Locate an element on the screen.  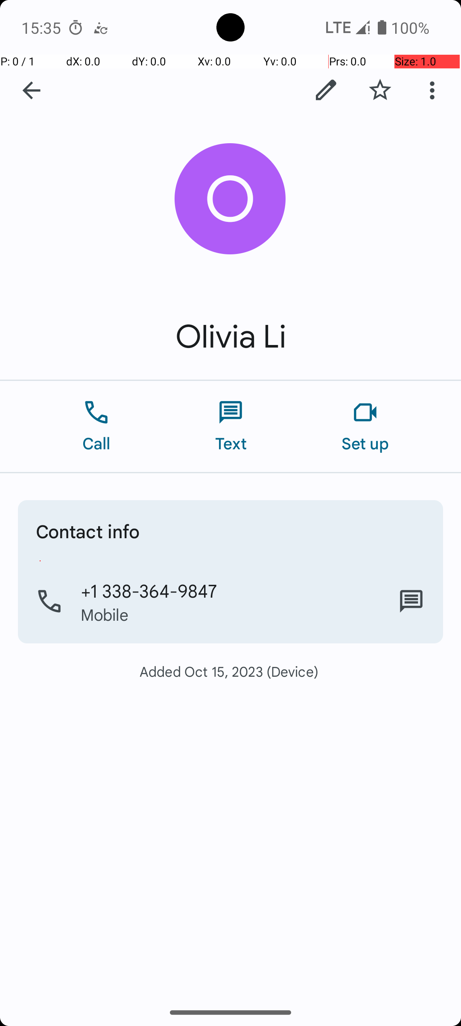
Olivia Li is located at coordinates (230, 337).